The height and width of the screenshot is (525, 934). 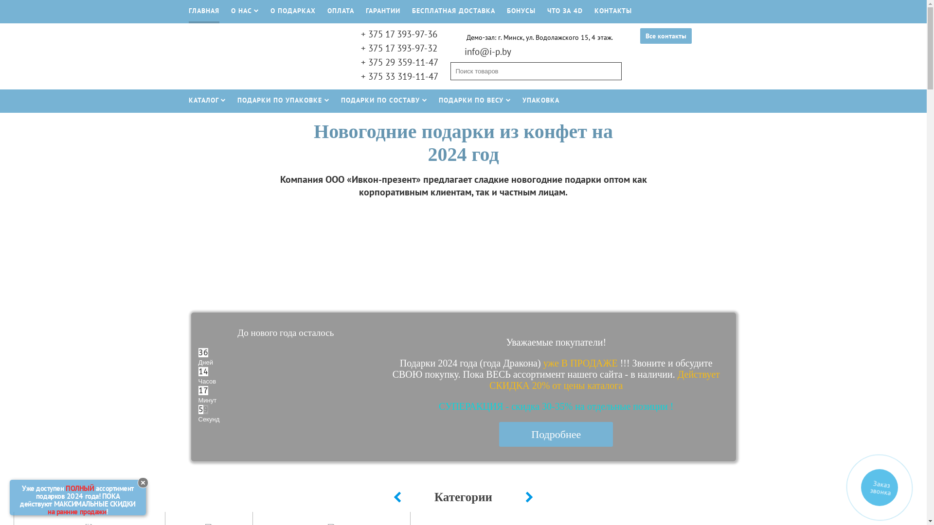 What do you see at coordinates (400, 76) in the screenshot?
I see `+ 375 33 319-11-47` at bounding box center [400, 76].